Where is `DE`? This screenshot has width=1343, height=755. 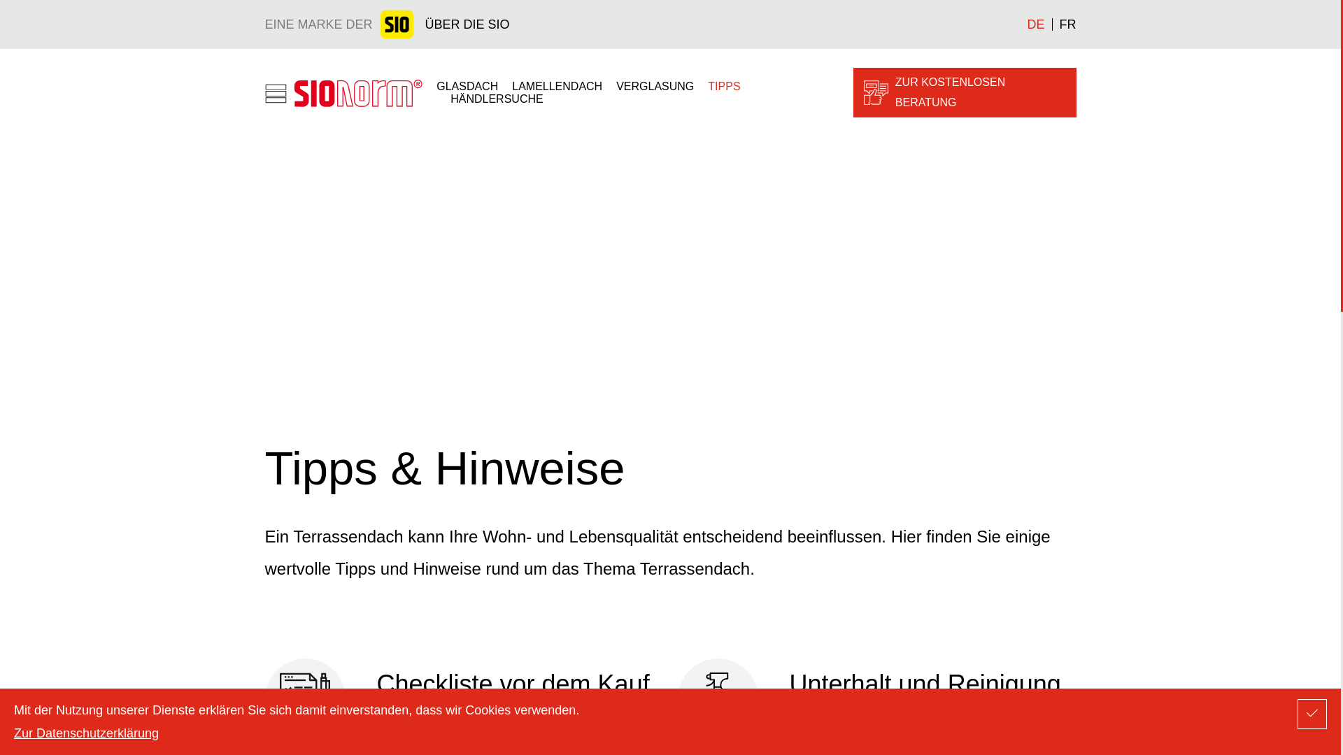 DE is located at coordinates (1039, 24).